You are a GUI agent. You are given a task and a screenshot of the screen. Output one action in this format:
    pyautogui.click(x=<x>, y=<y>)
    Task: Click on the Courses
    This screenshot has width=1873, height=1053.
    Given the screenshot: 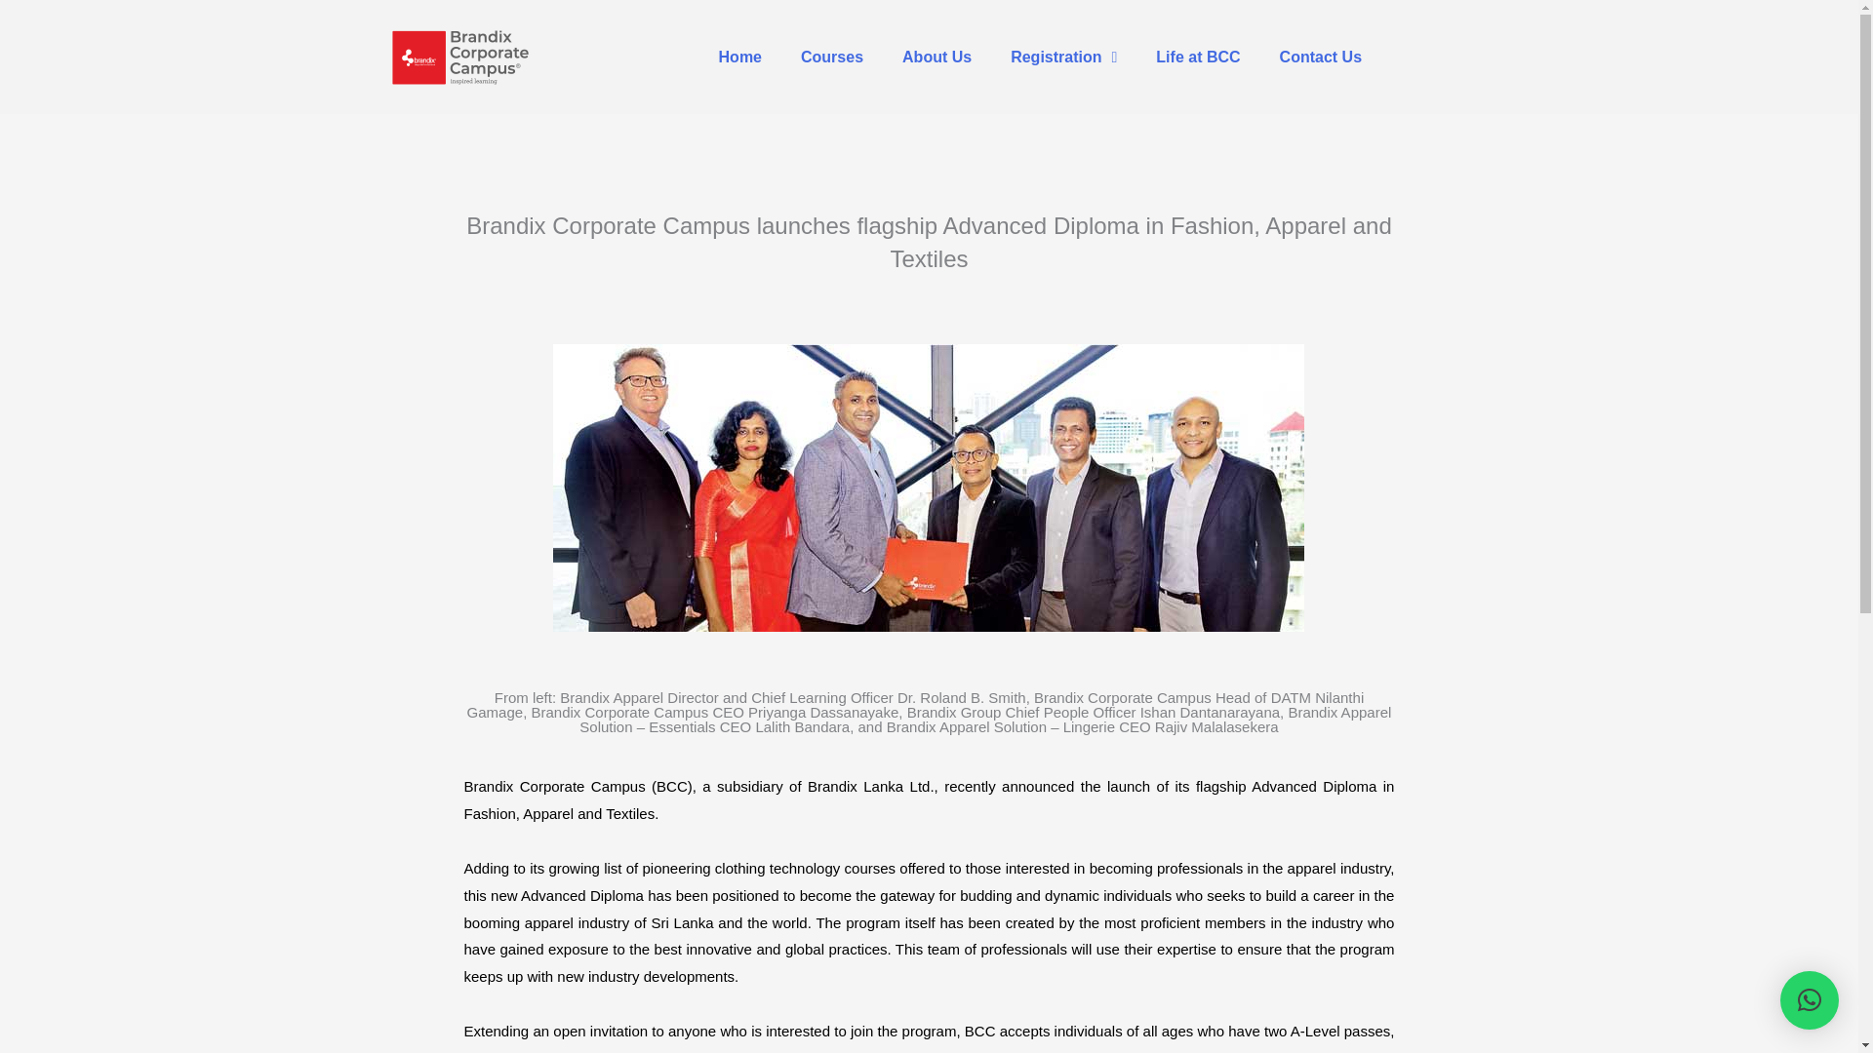 What is the action you would take?
    pyautogui.click(x=831, y=57)
    